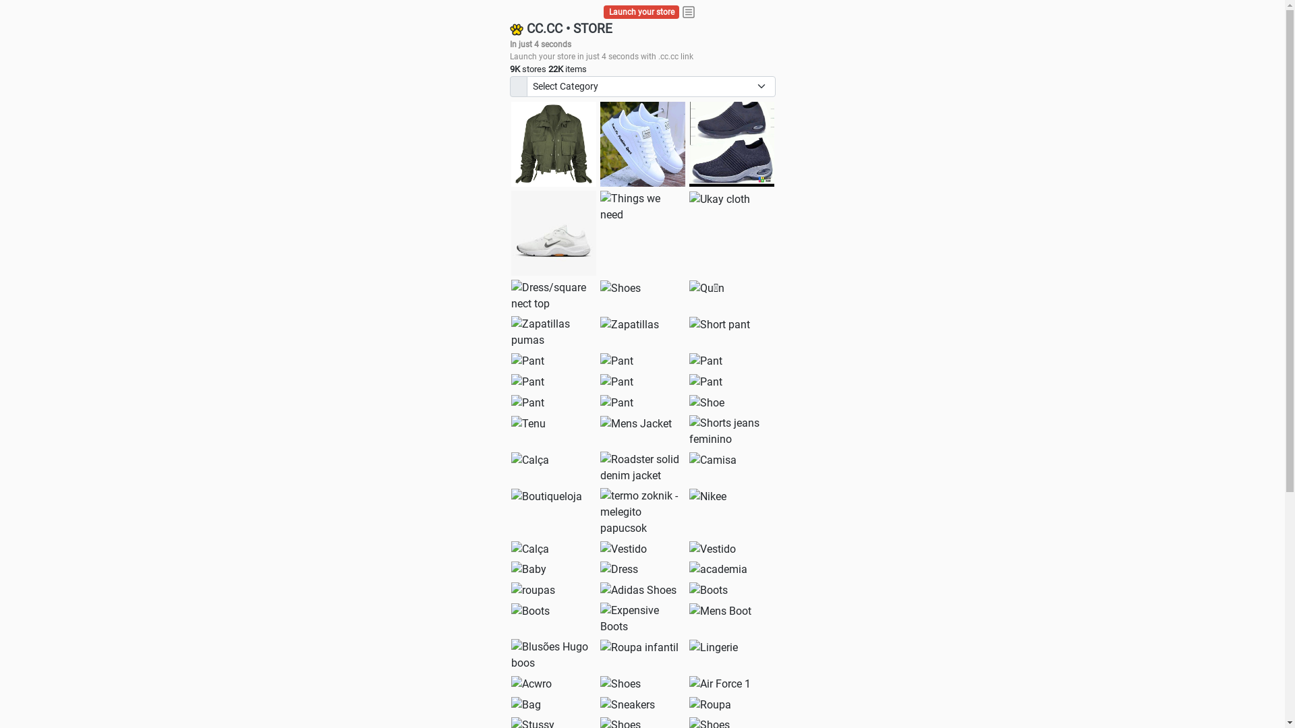 The width and height of the screenshot is (1295, 728). Describe the element at coordinates (530, 611) in the screenshot. I see `Boots` at that location.